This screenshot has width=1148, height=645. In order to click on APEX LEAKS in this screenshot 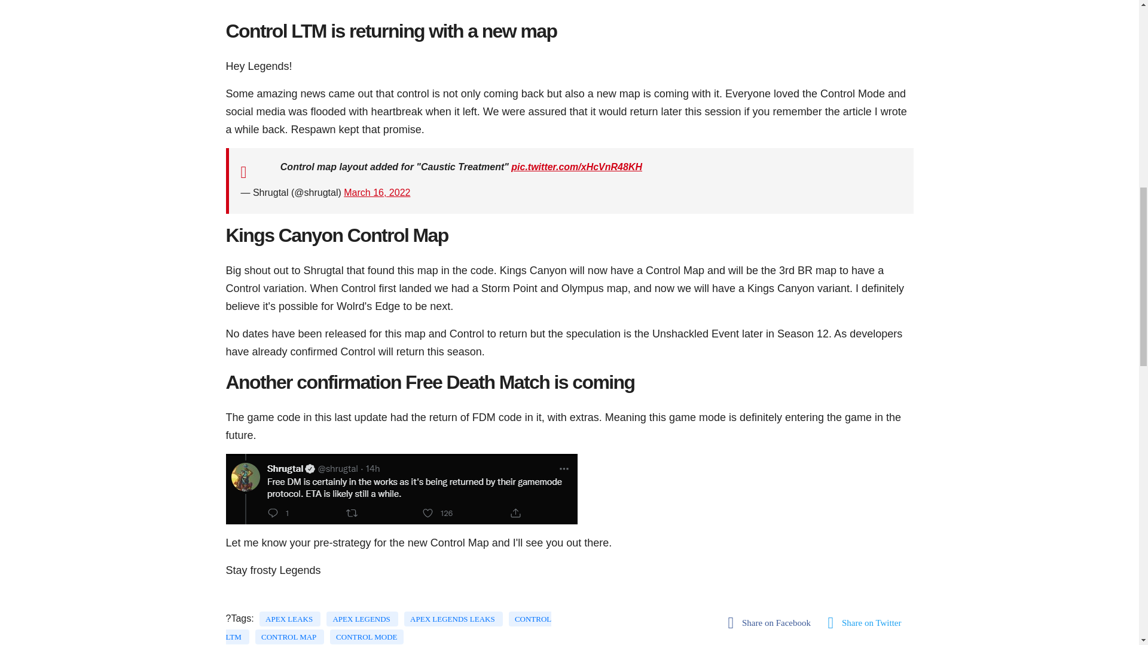, I will do `click(289, 619)`.